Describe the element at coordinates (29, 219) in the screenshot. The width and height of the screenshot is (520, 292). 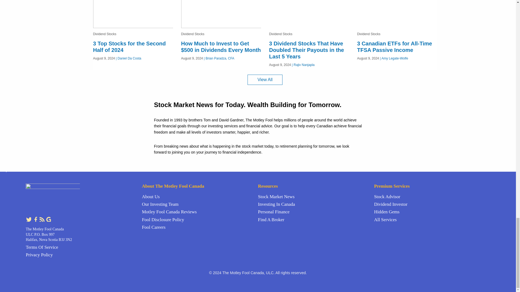
I see `Follow us on Twitter` at that location.